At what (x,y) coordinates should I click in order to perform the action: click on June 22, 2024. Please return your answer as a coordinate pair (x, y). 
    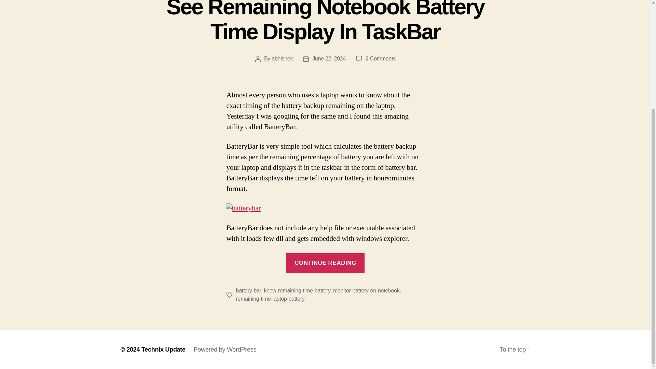
    Looking at the image, I should click on (329, 59).